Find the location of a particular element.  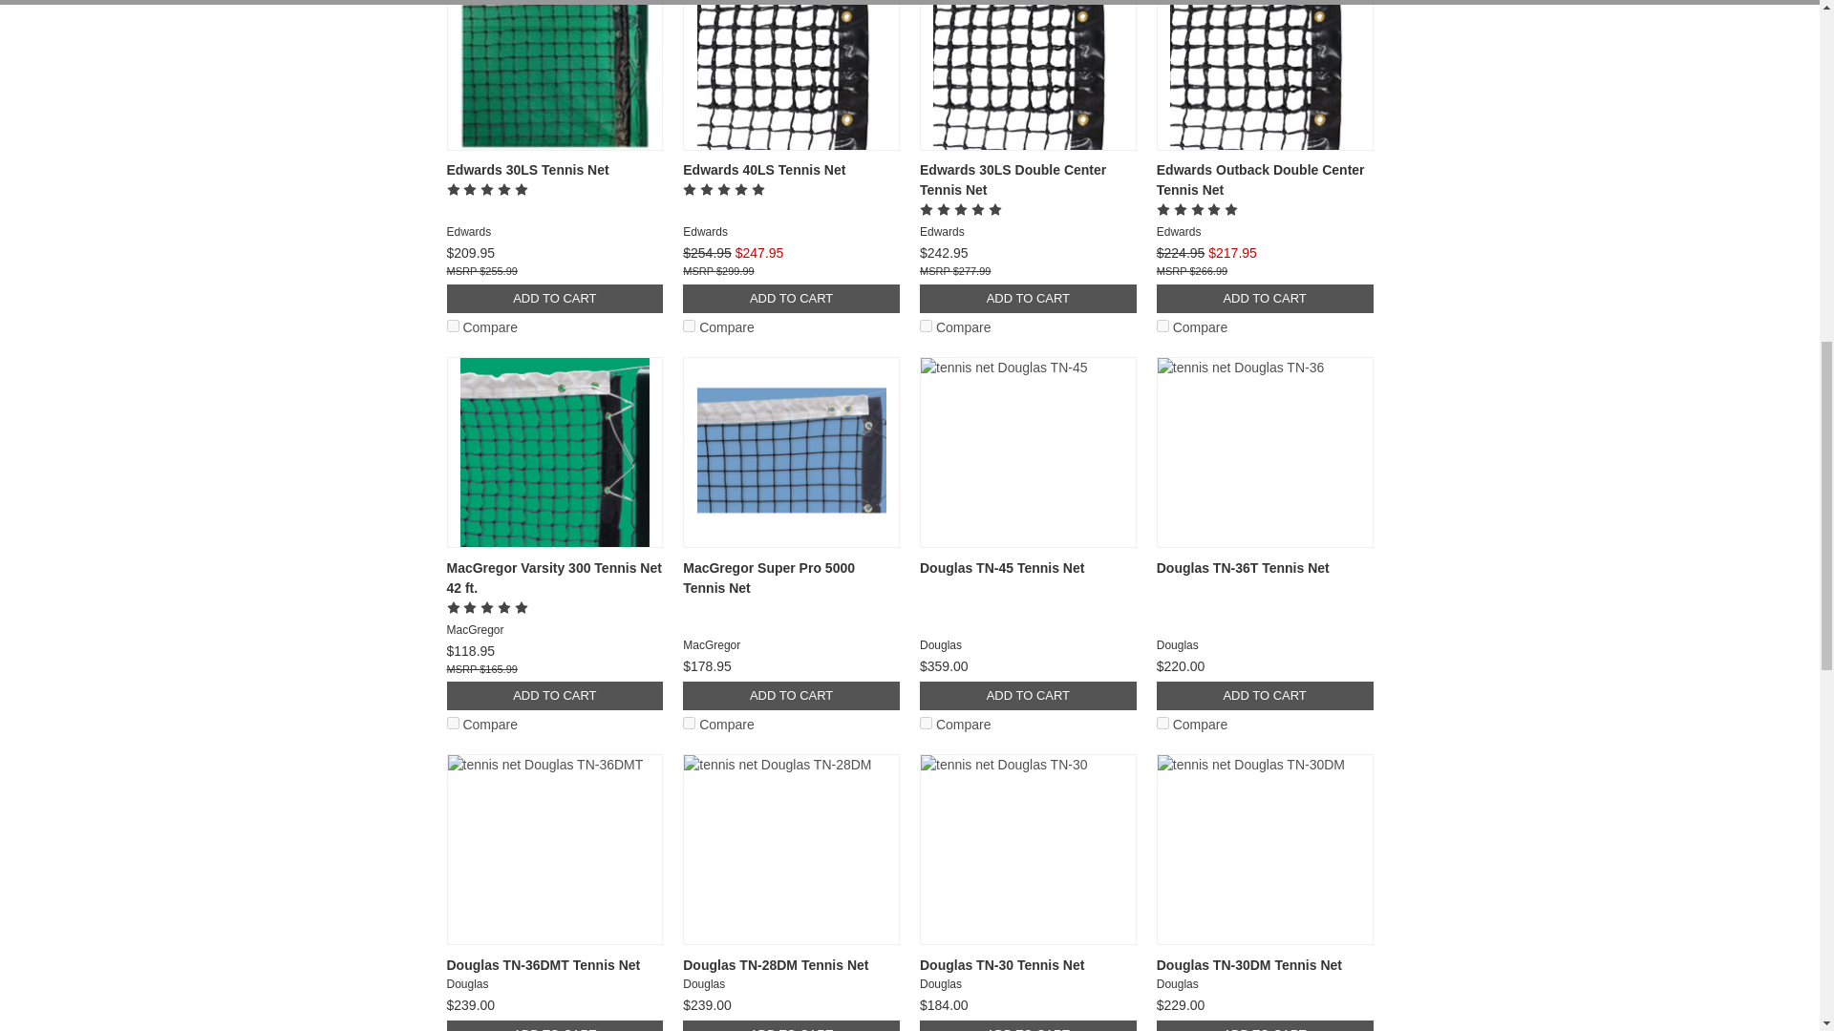

454 is located at coordinates (926, 722).